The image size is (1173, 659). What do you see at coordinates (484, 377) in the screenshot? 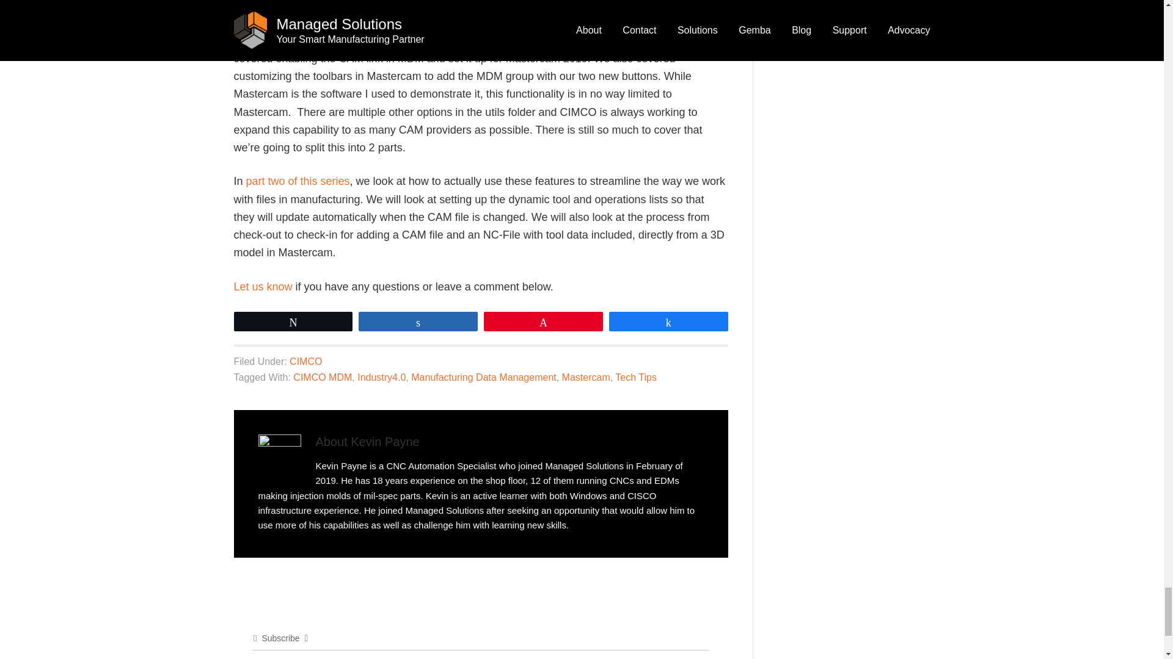
I see `Manufacturing Data Management` at bounding box center [484, 377].